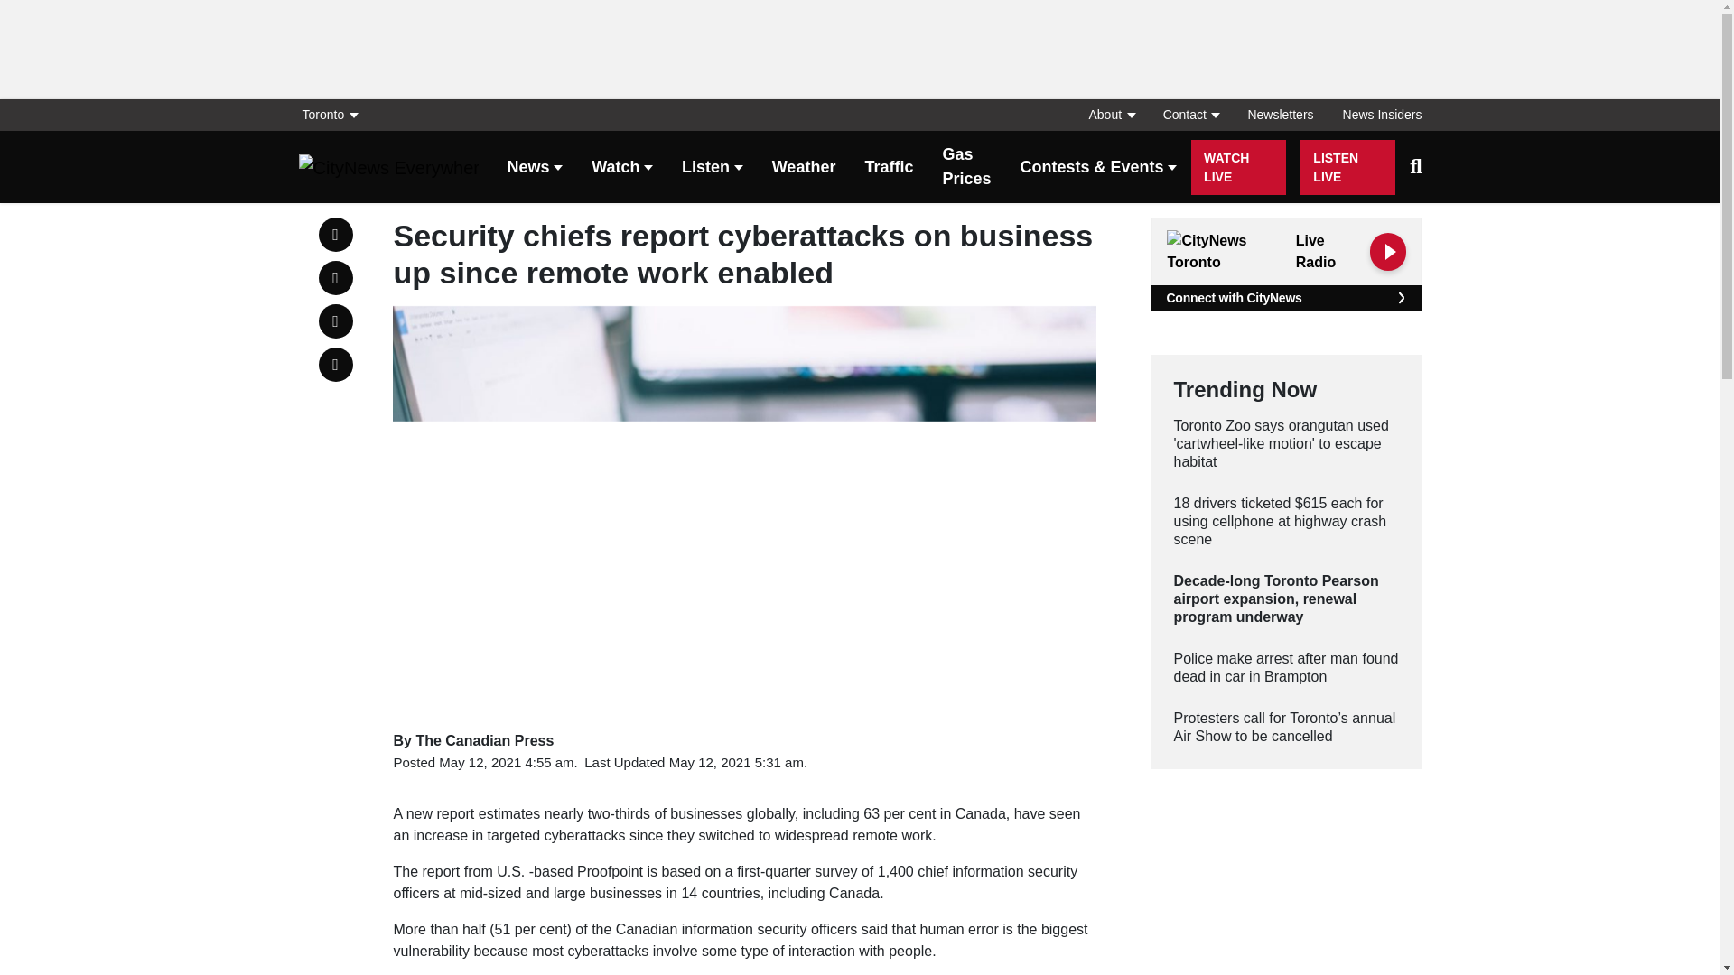 The width and height of the screenshot is (1734, 975). What do you see at coordinates (1111, 115) in the screenshot?
I see `About` at bounding box center [1111, 115].